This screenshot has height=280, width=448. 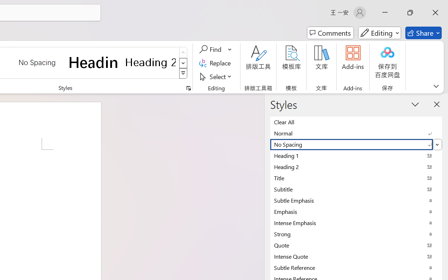 I want to click on Emphasis, so click(x=356, y=211).